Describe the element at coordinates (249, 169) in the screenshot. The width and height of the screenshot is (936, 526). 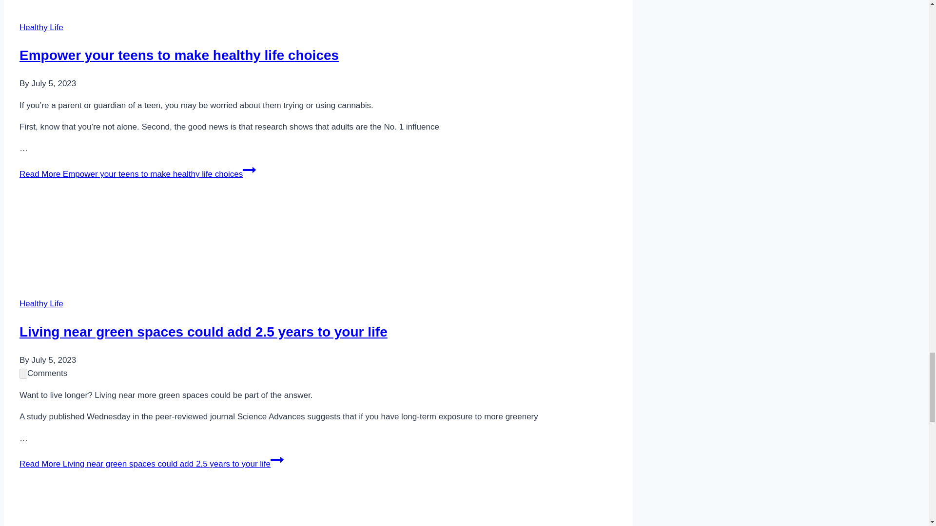
I see `Continue` at that location.